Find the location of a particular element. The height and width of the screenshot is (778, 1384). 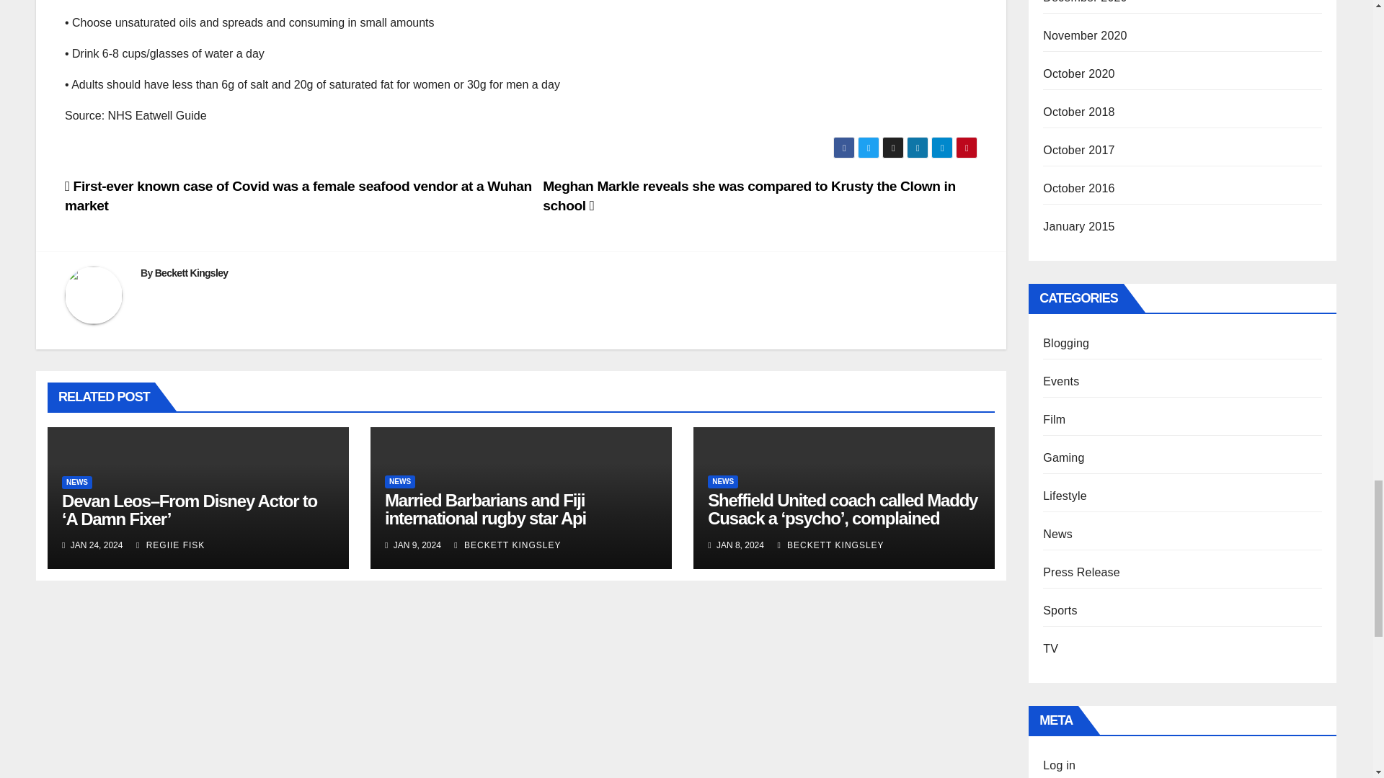

NEWS is located at coordinates (399, 481).